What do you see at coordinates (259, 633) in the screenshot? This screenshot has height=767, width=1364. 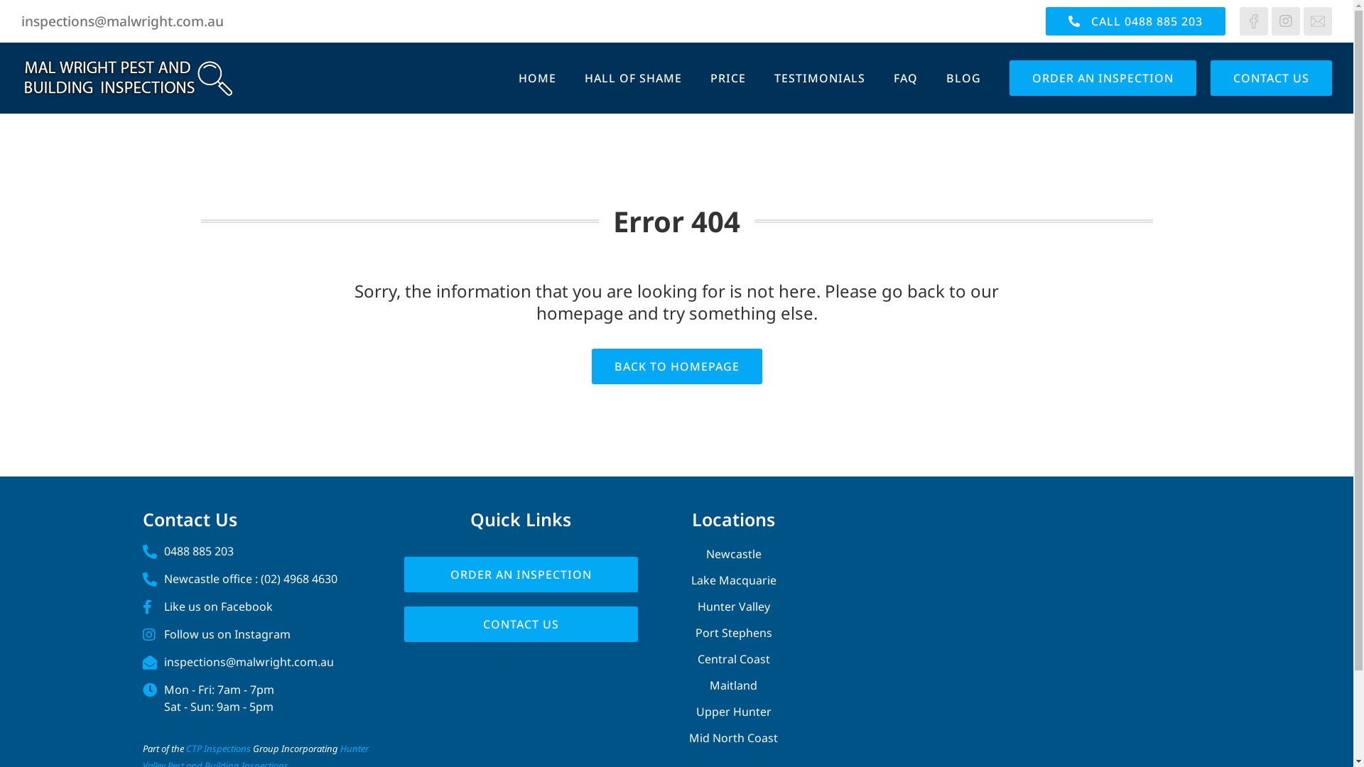 I see `Follow us on Instagram` at bounding box center [259, 633].